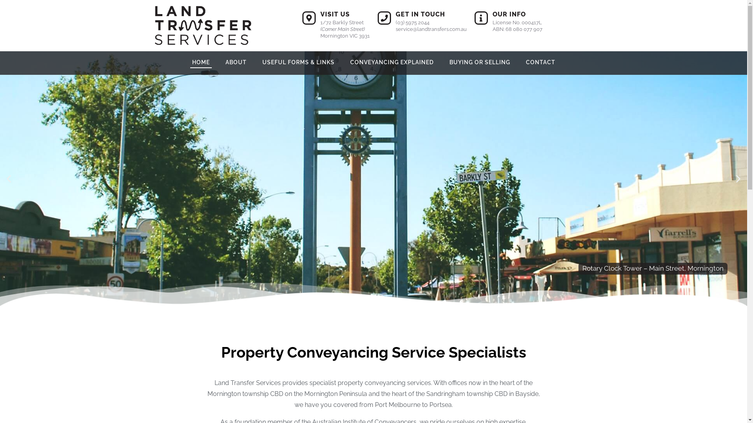 This screenshot has height=423, width=753. I want to click on BUYING OR SELLING, so click(479, 63).